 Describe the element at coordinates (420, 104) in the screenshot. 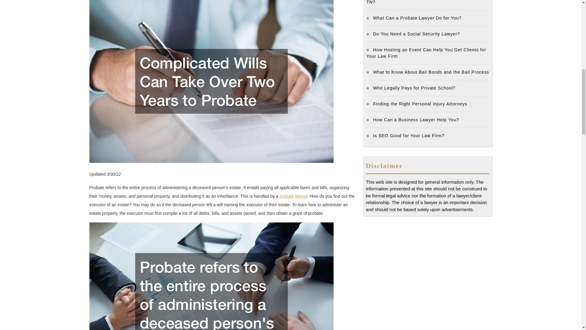

I see `Finding the Right Personal Injury Attorneys` at that location.